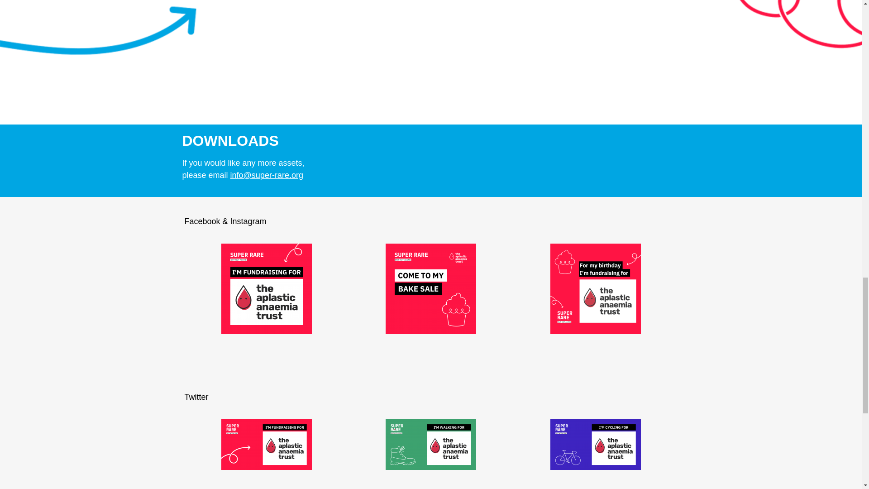  What do you see at coordinates (596, 288) in the screenshot?
I see `15` at bounding box center [596, 288].